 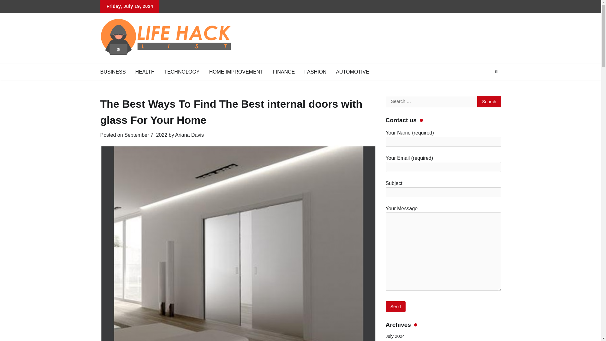 What do you see at coordinates (396, 306) in the screenshot?
I see `Send` at bounding box center [396, 306].